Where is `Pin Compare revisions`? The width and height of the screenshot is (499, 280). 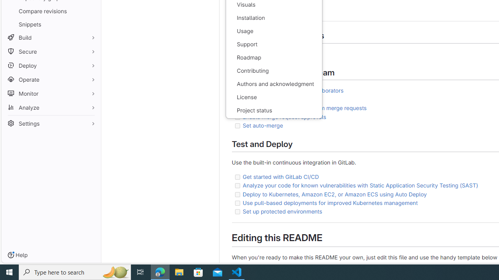 Pin Compare revisions is located at coordinates (91, 11).